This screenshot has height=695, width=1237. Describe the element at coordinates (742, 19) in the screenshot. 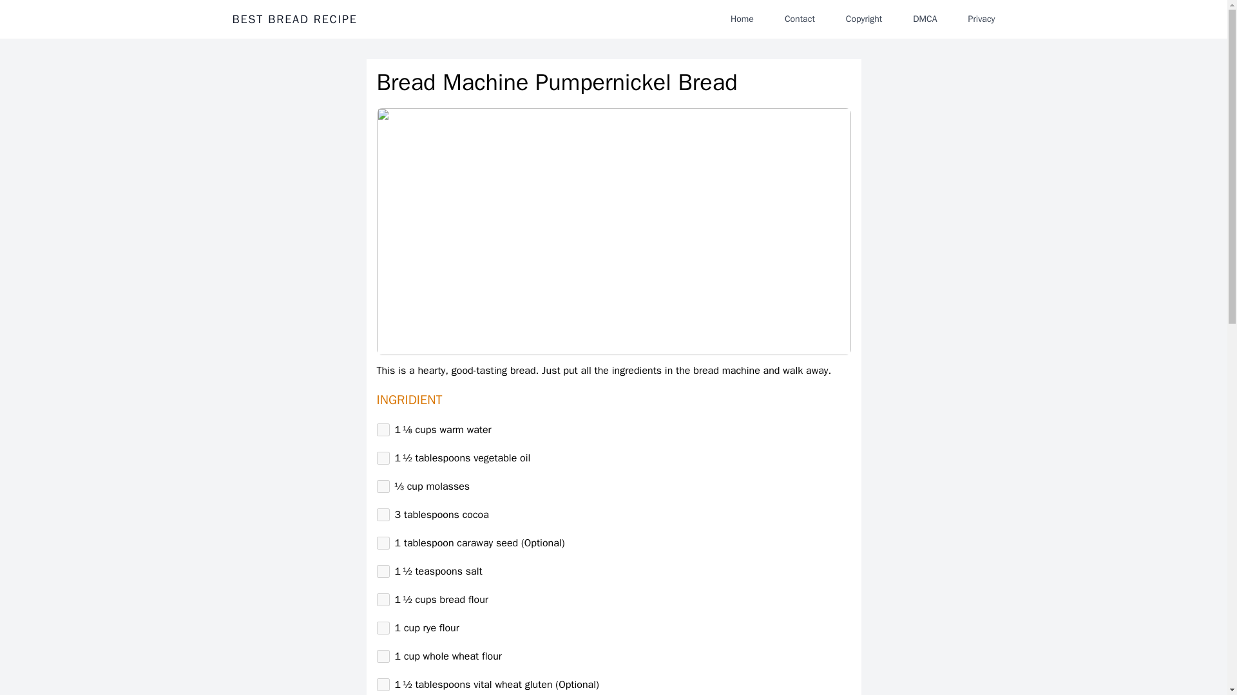

I see `Home` at that location.